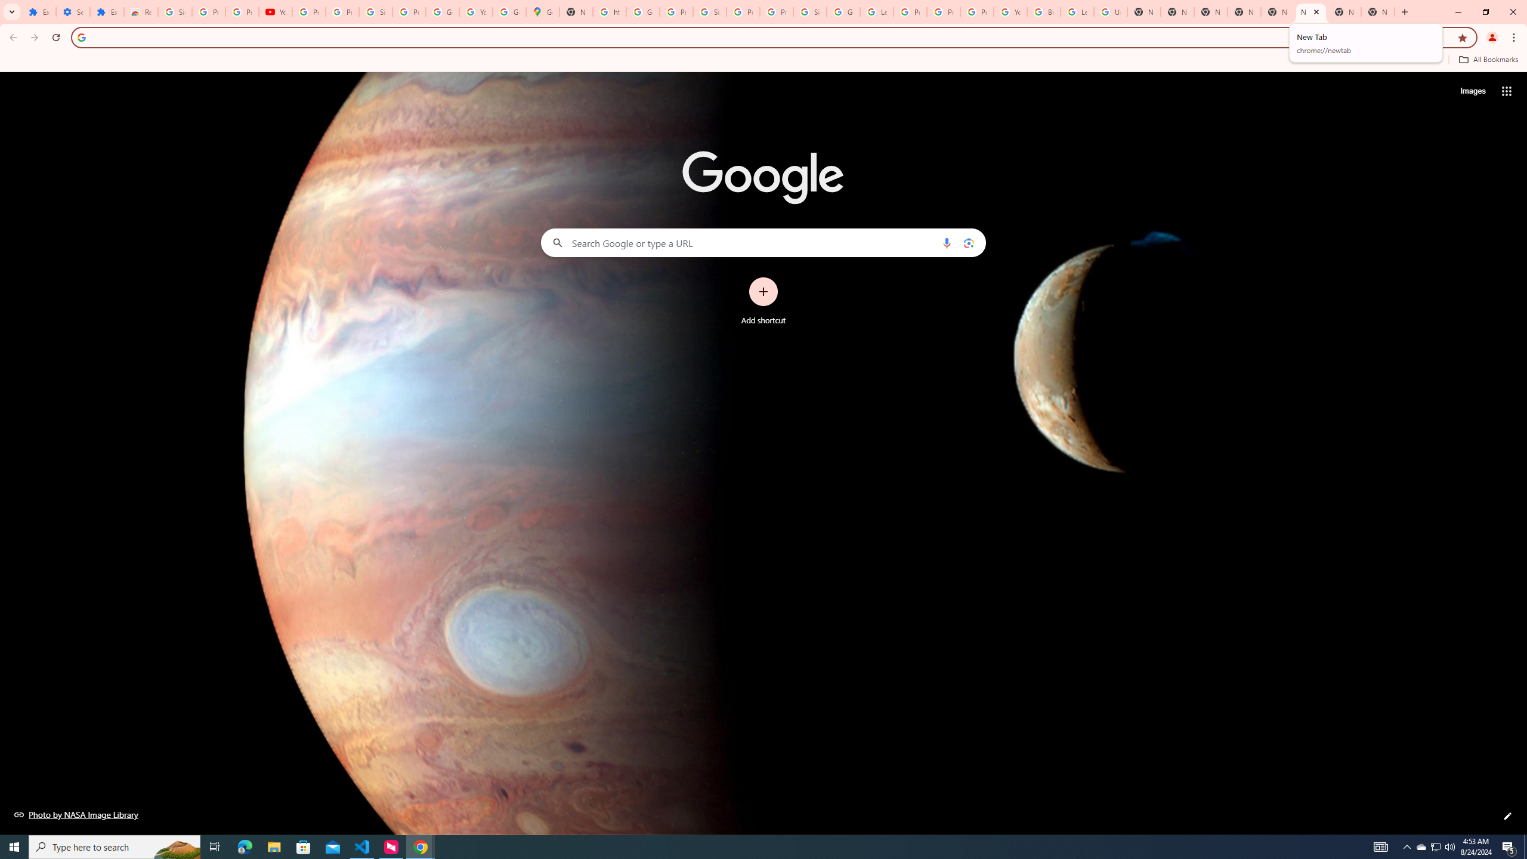  Describe the element at coordinates (1508, 816) in the screenshot. I see `Customize this page` at that location.